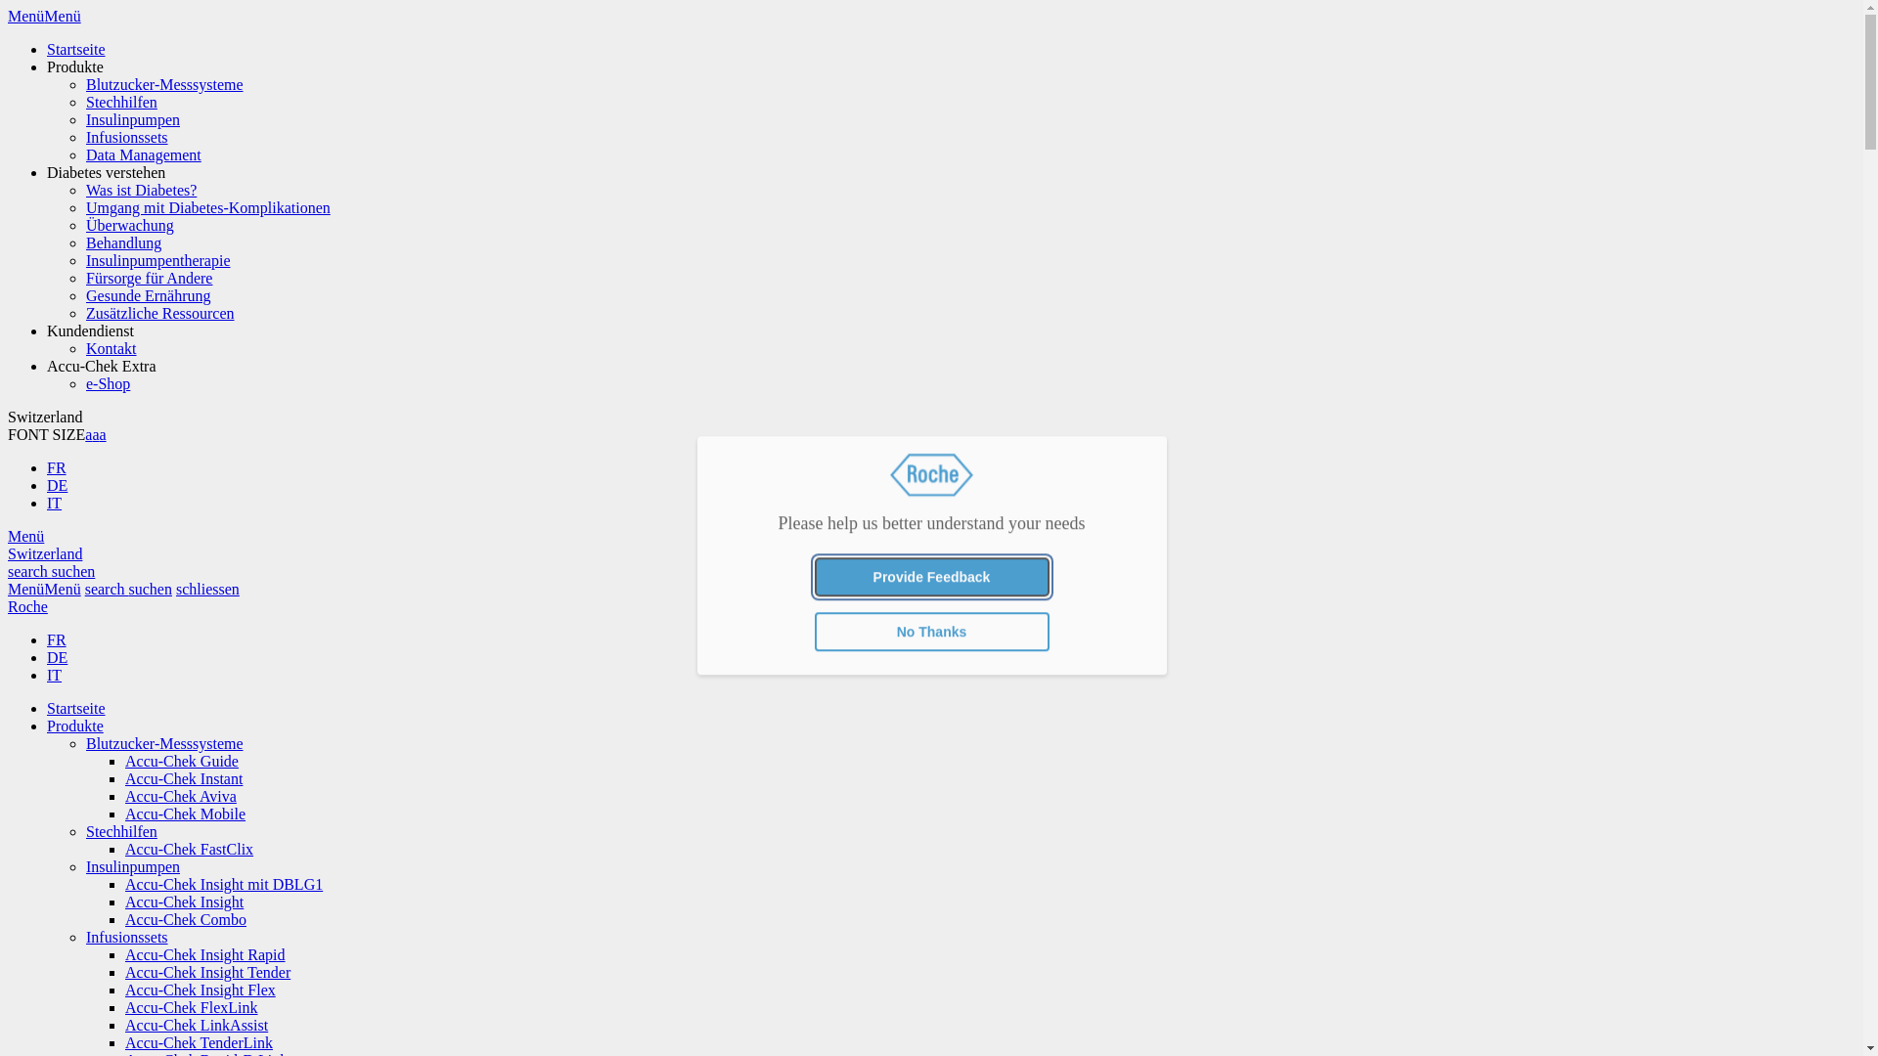  Describe the element at coordinates (102, 434) in the screenshot. I see `a` at that location.